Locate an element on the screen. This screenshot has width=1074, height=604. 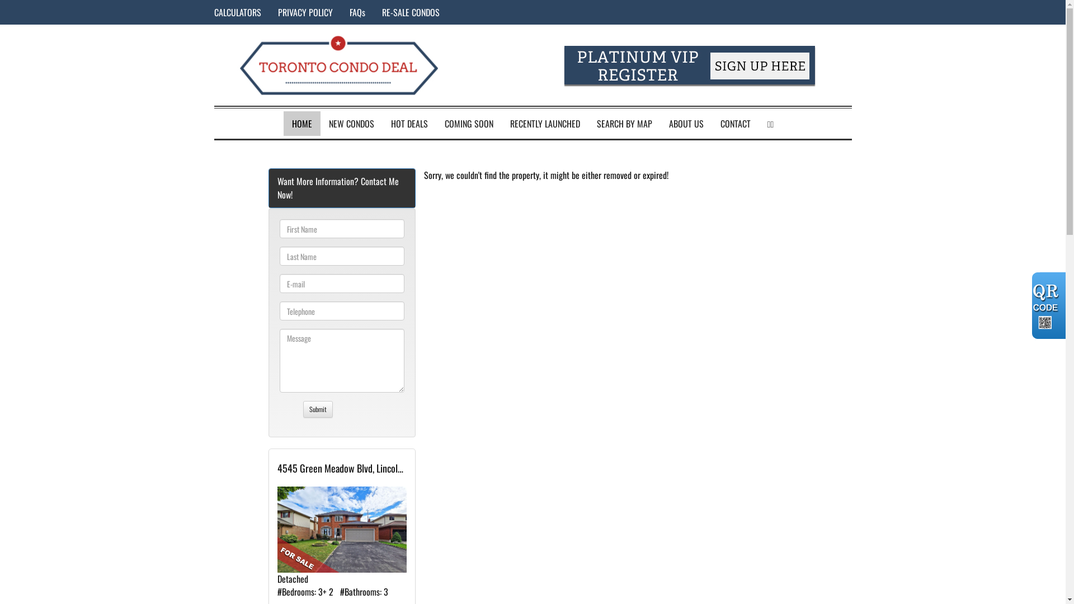
Submit is located at coordinates (318, 409).